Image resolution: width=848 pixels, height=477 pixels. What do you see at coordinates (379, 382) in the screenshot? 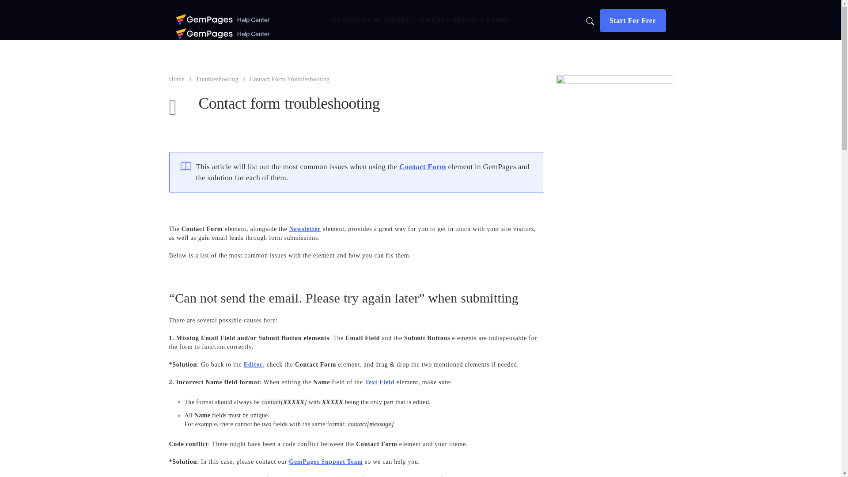
I see `Text Field` at bounding box center [379, 382].